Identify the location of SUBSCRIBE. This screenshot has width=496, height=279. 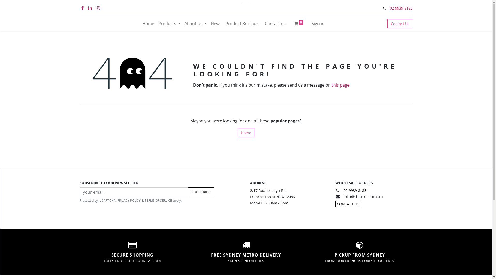
(201, 192).